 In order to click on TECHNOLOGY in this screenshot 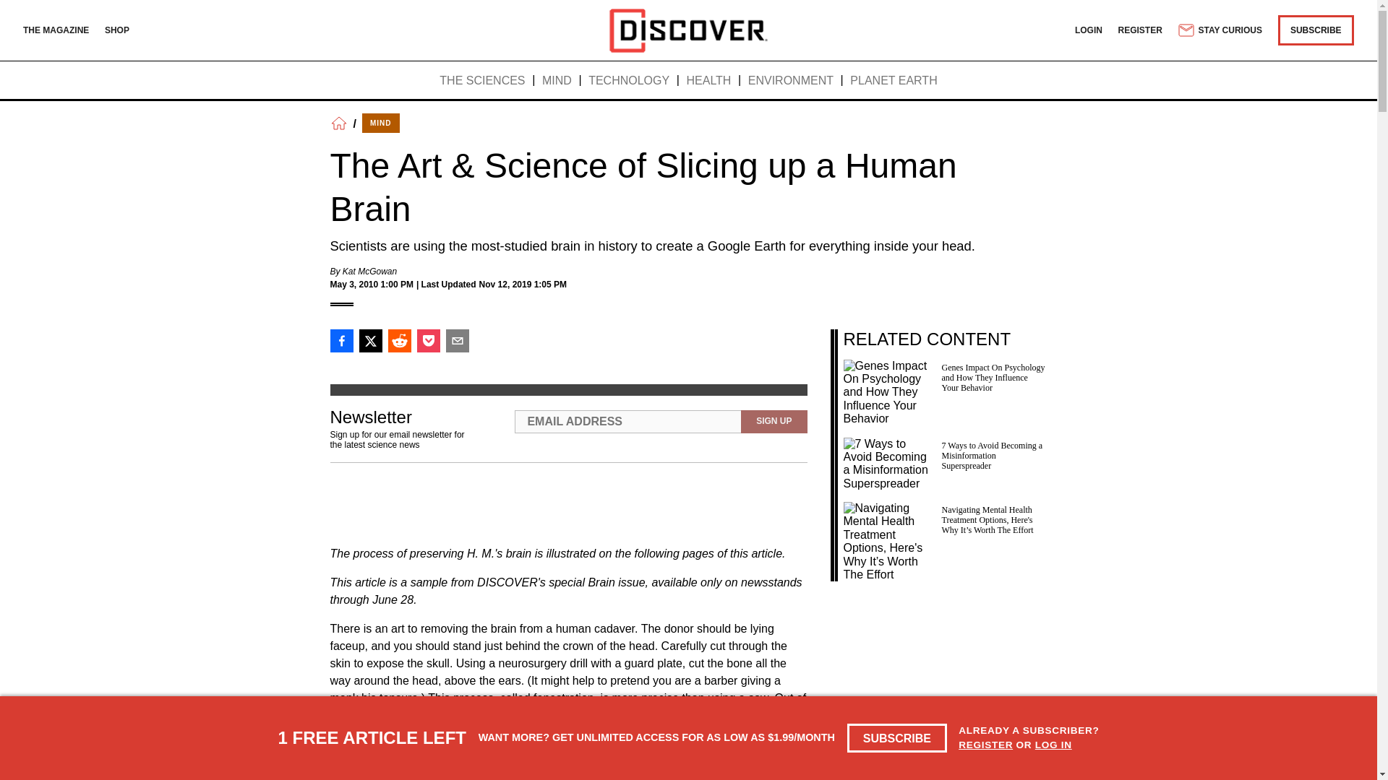, I will do `click(629, 81)`.